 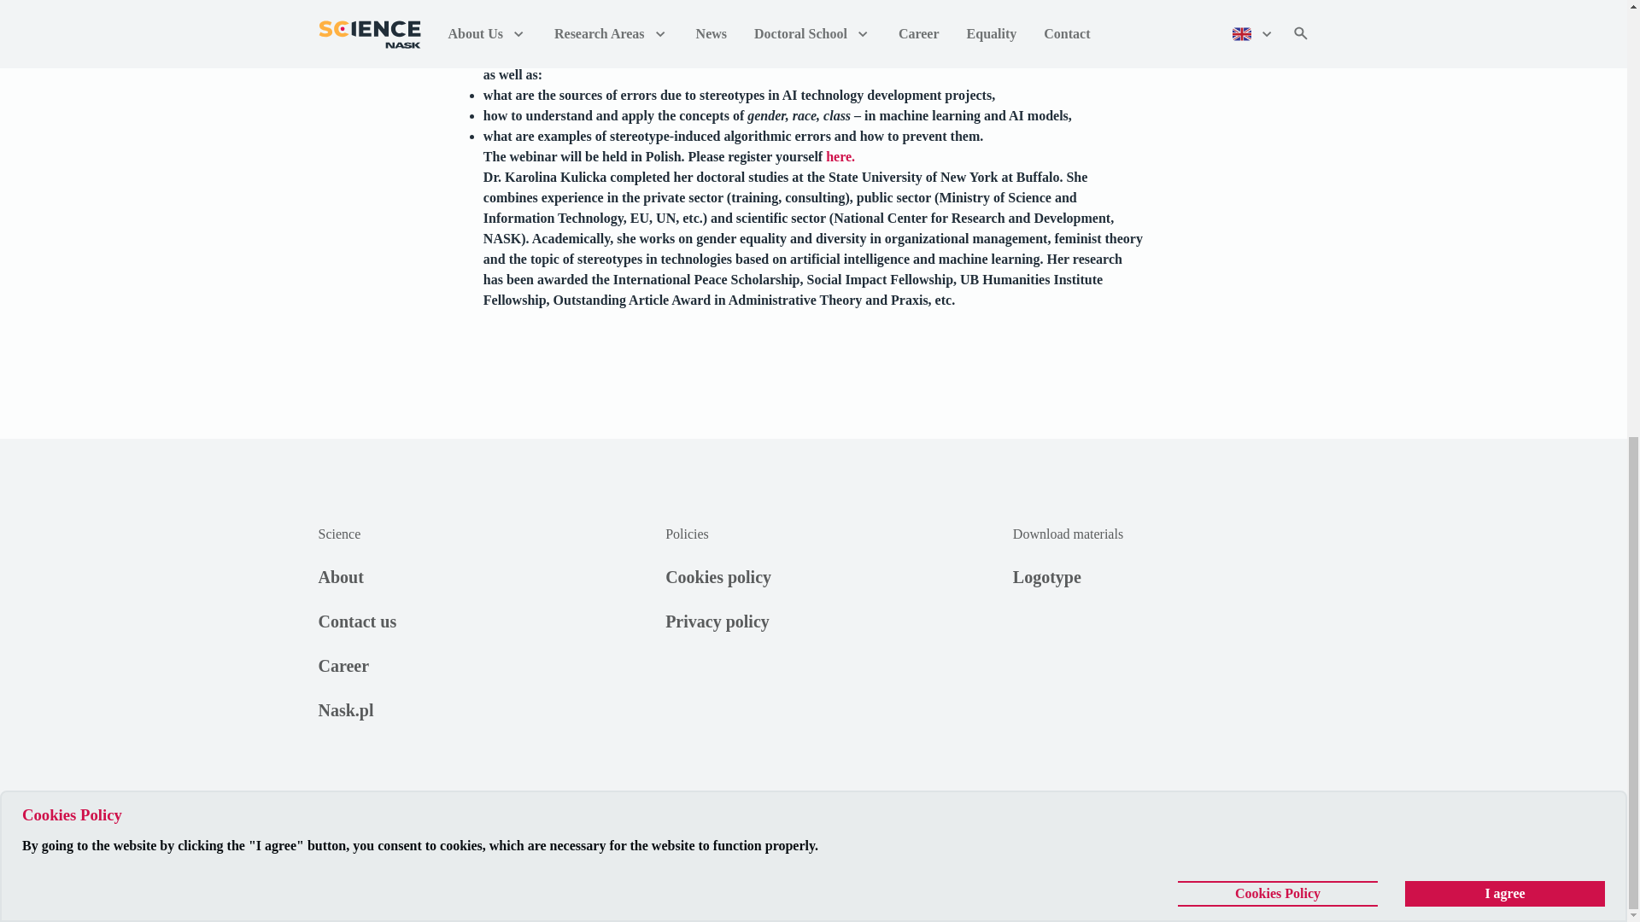 I want to click on Nask.pl, so click(x=466, y=709).